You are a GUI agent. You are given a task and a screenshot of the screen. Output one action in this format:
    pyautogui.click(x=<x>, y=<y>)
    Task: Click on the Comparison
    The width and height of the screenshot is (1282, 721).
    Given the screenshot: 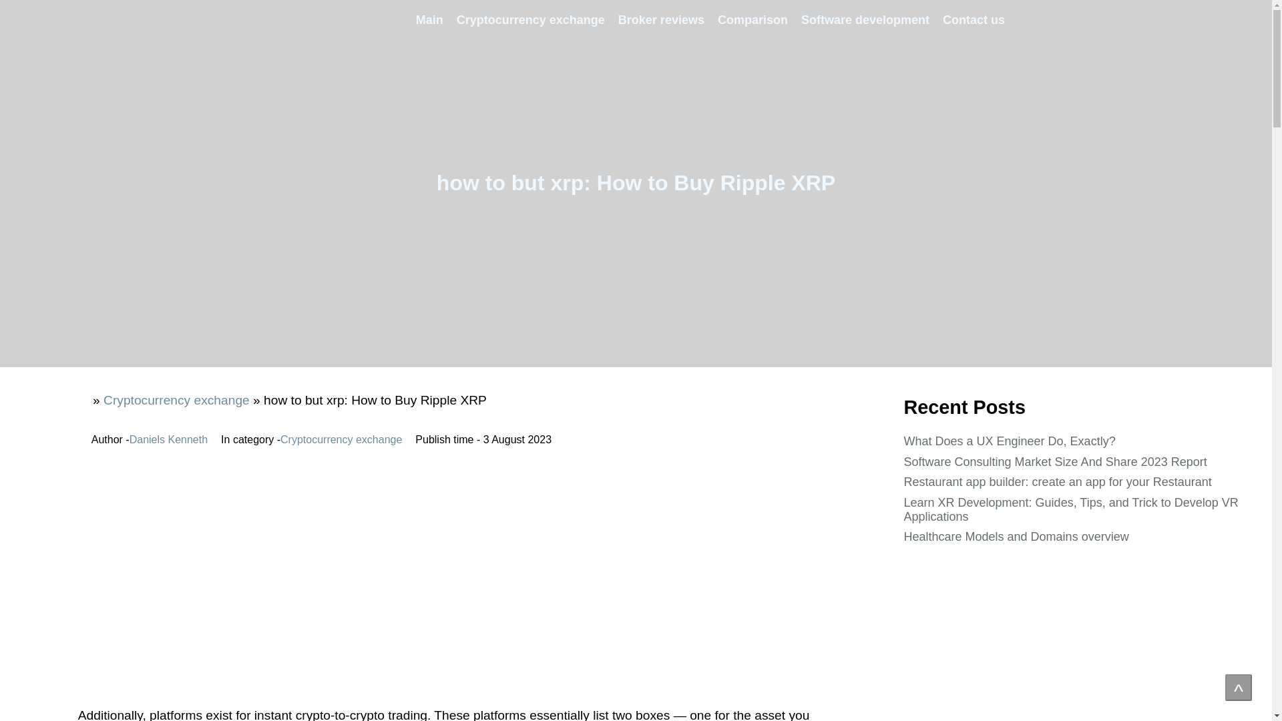 What is the action you would take?
    pyautogui.click(x=753, y=20)
    